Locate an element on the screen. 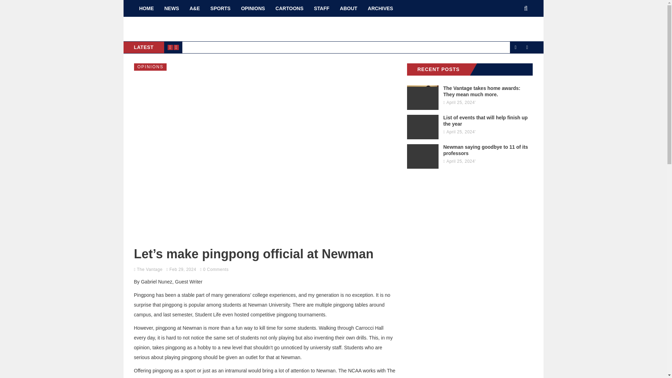  OPINIONS is located at coordinates (150, 67).